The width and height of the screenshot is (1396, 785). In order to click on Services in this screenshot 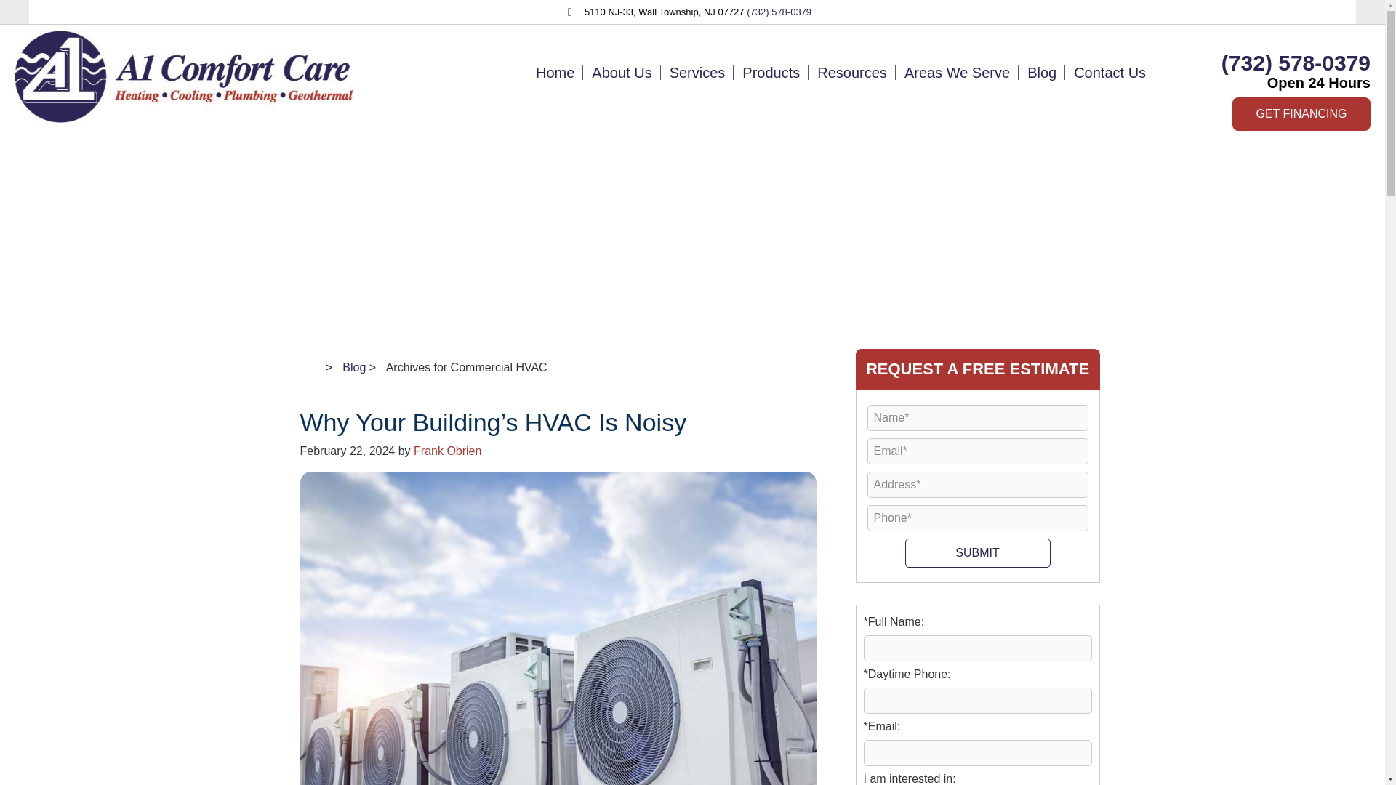, I will do `click(697, 72)`.